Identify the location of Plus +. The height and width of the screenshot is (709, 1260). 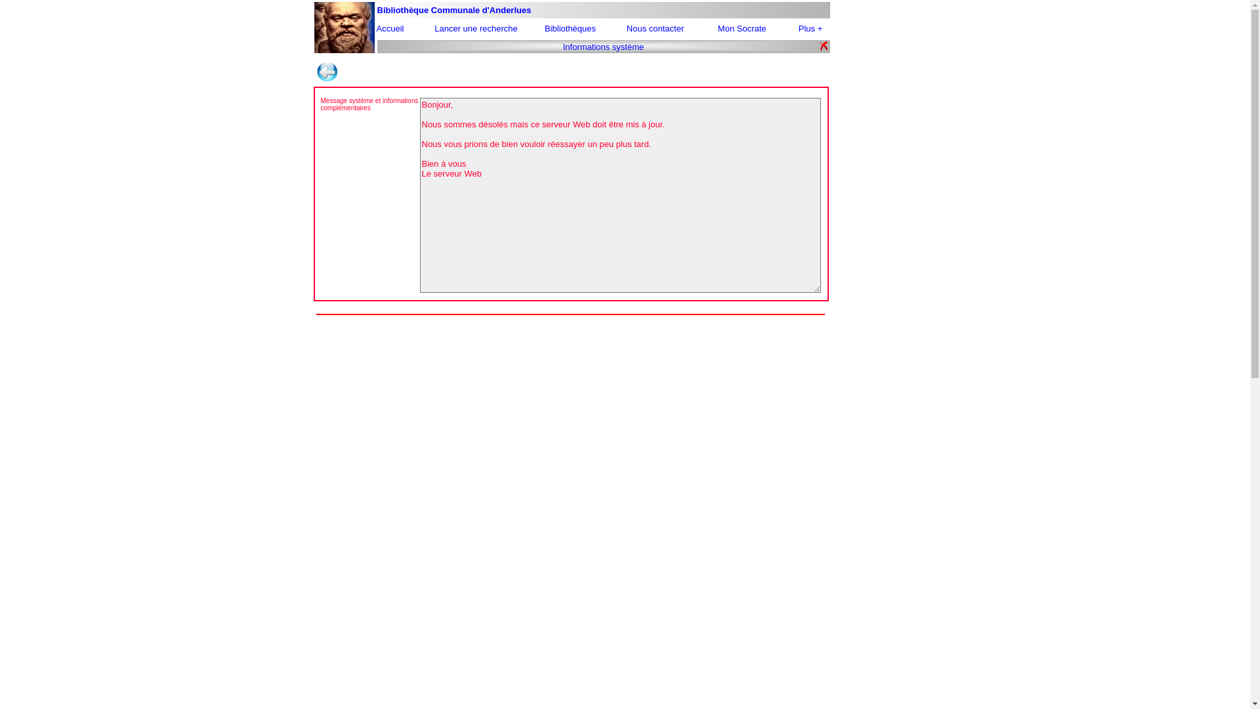
(811, 29).